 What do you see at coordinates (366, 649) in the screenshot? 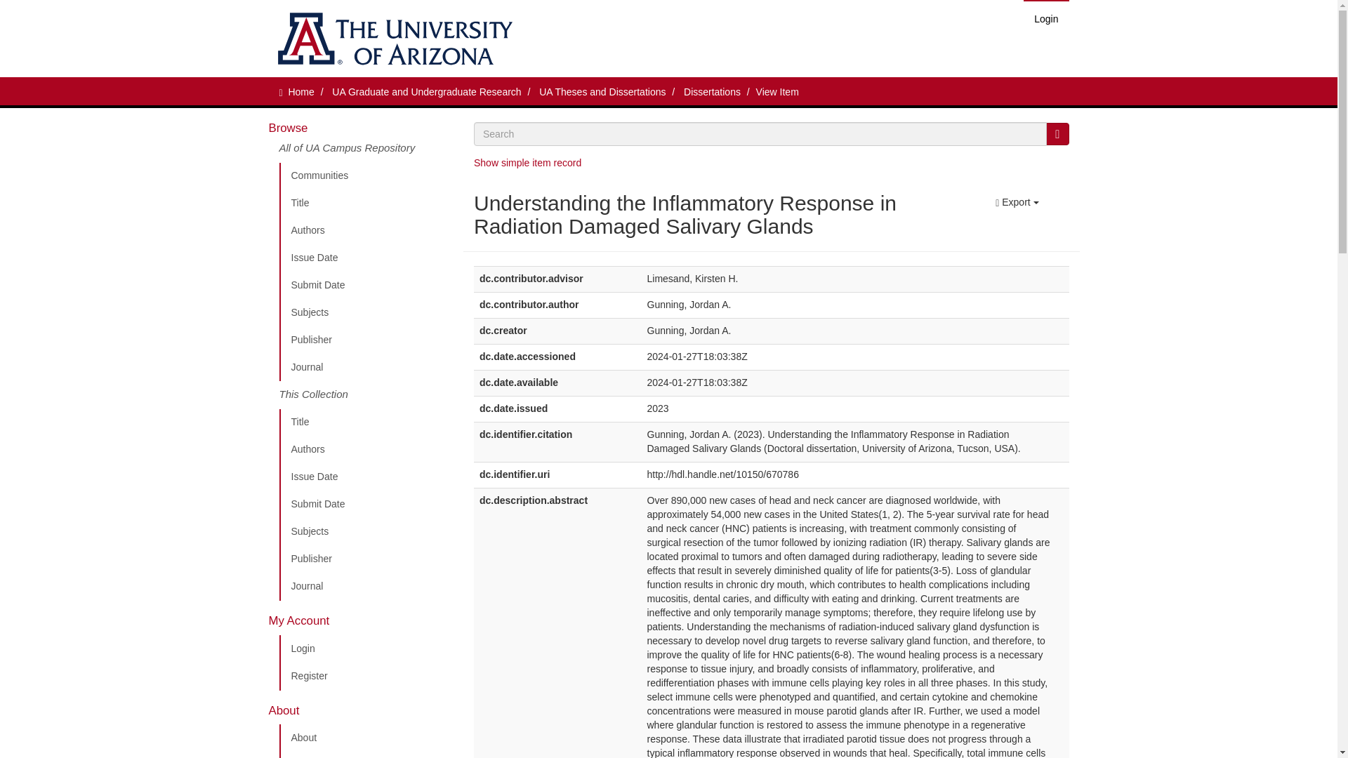
I see `Login` at bounding box center [366, 649].